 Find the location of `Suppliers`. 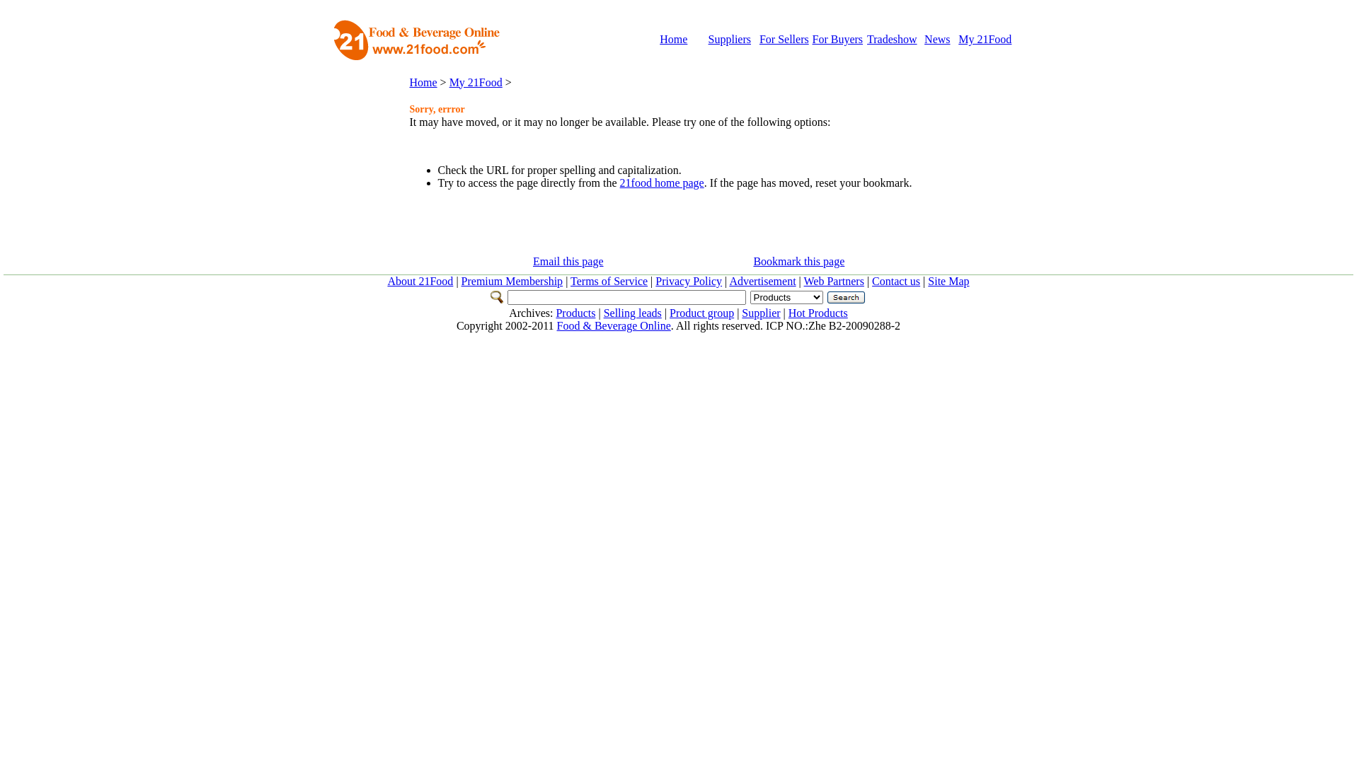

Suppliers is located at coordinates (730, 40).